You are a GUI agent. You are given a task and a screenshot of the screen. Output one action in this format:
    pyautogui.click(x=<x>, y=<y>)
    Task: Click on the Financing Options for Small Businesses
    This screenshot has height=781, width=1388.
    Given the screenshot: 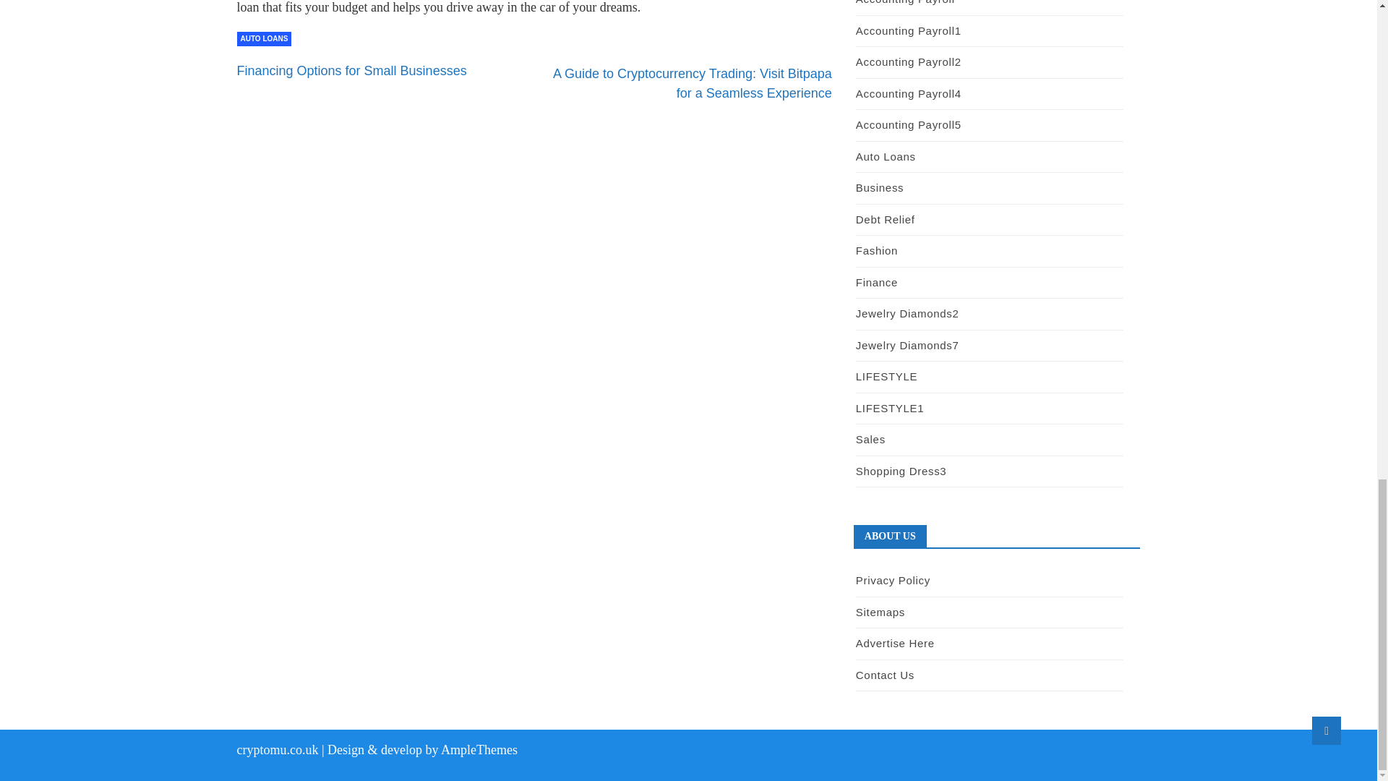 What is the action you would take?
    pyautogui.click(x=351, y=71)
    